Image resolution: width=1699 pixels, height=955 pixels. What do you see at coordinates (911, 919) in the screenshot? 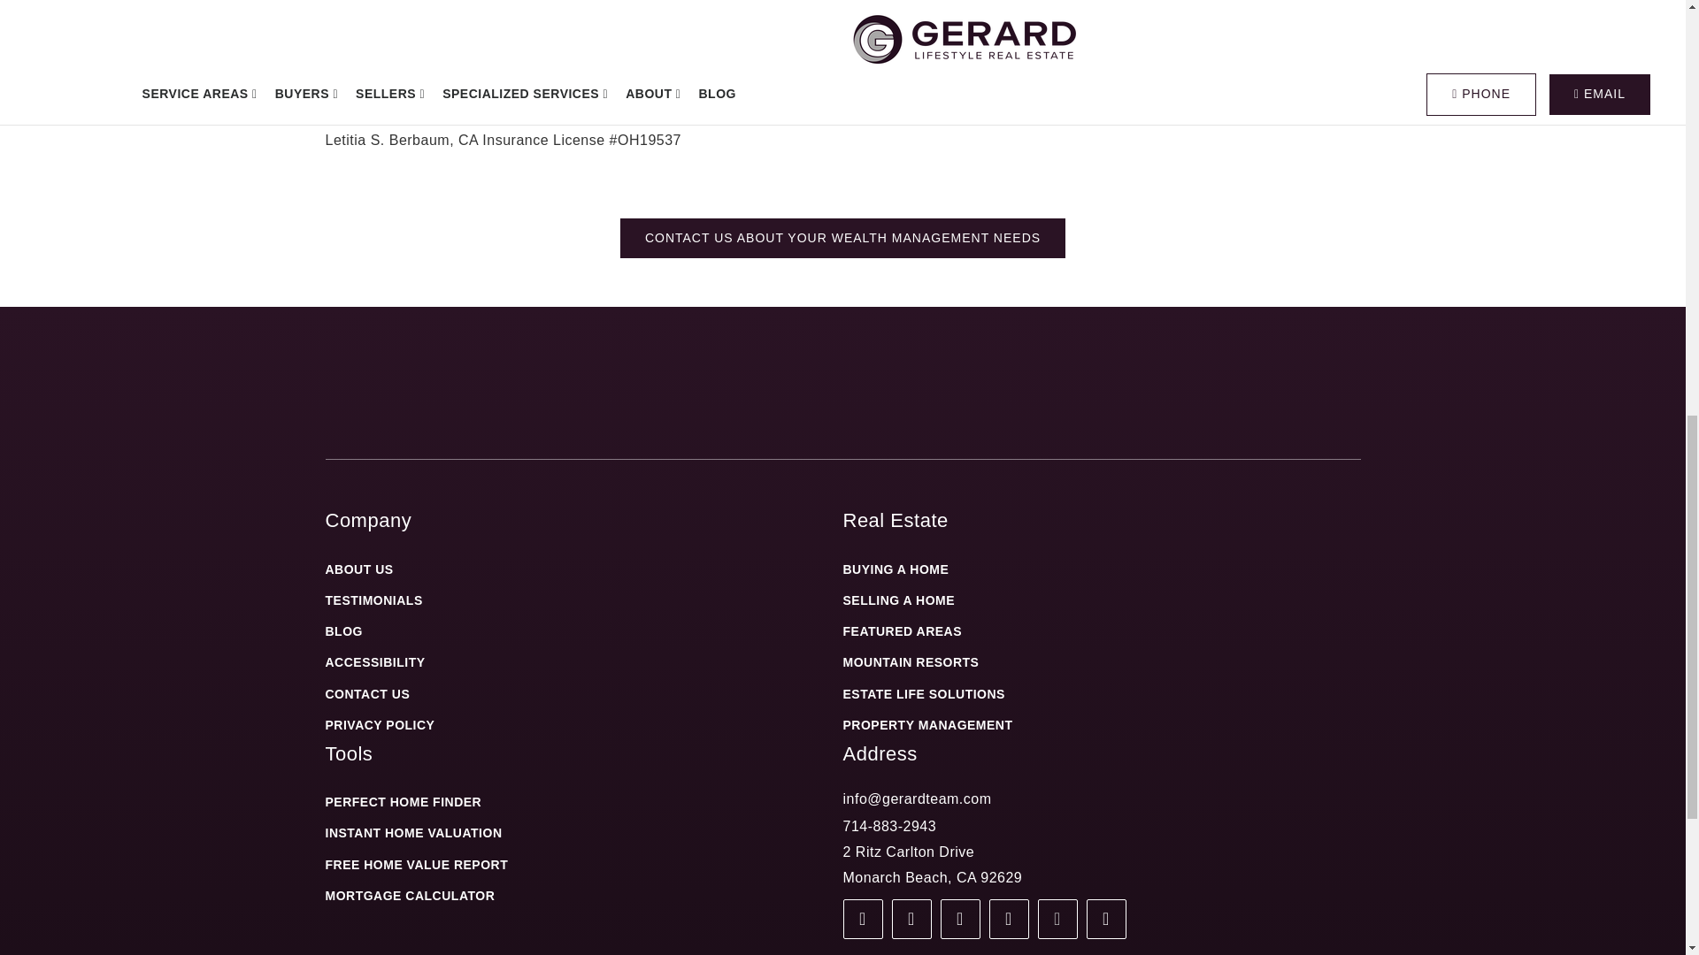
I see `YouTube Channel` at bounding box center [911, 919].